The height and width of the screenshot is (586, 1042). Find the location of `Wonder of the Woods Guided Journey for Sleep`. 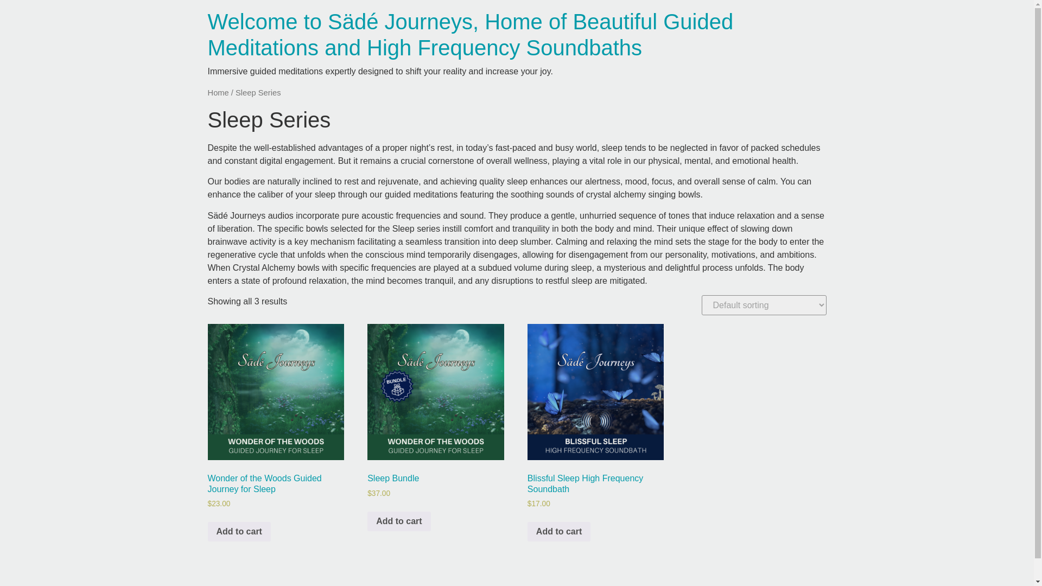

Wonder of the Woods Guided Journey for Sleep is located at coordinates (276, 392).